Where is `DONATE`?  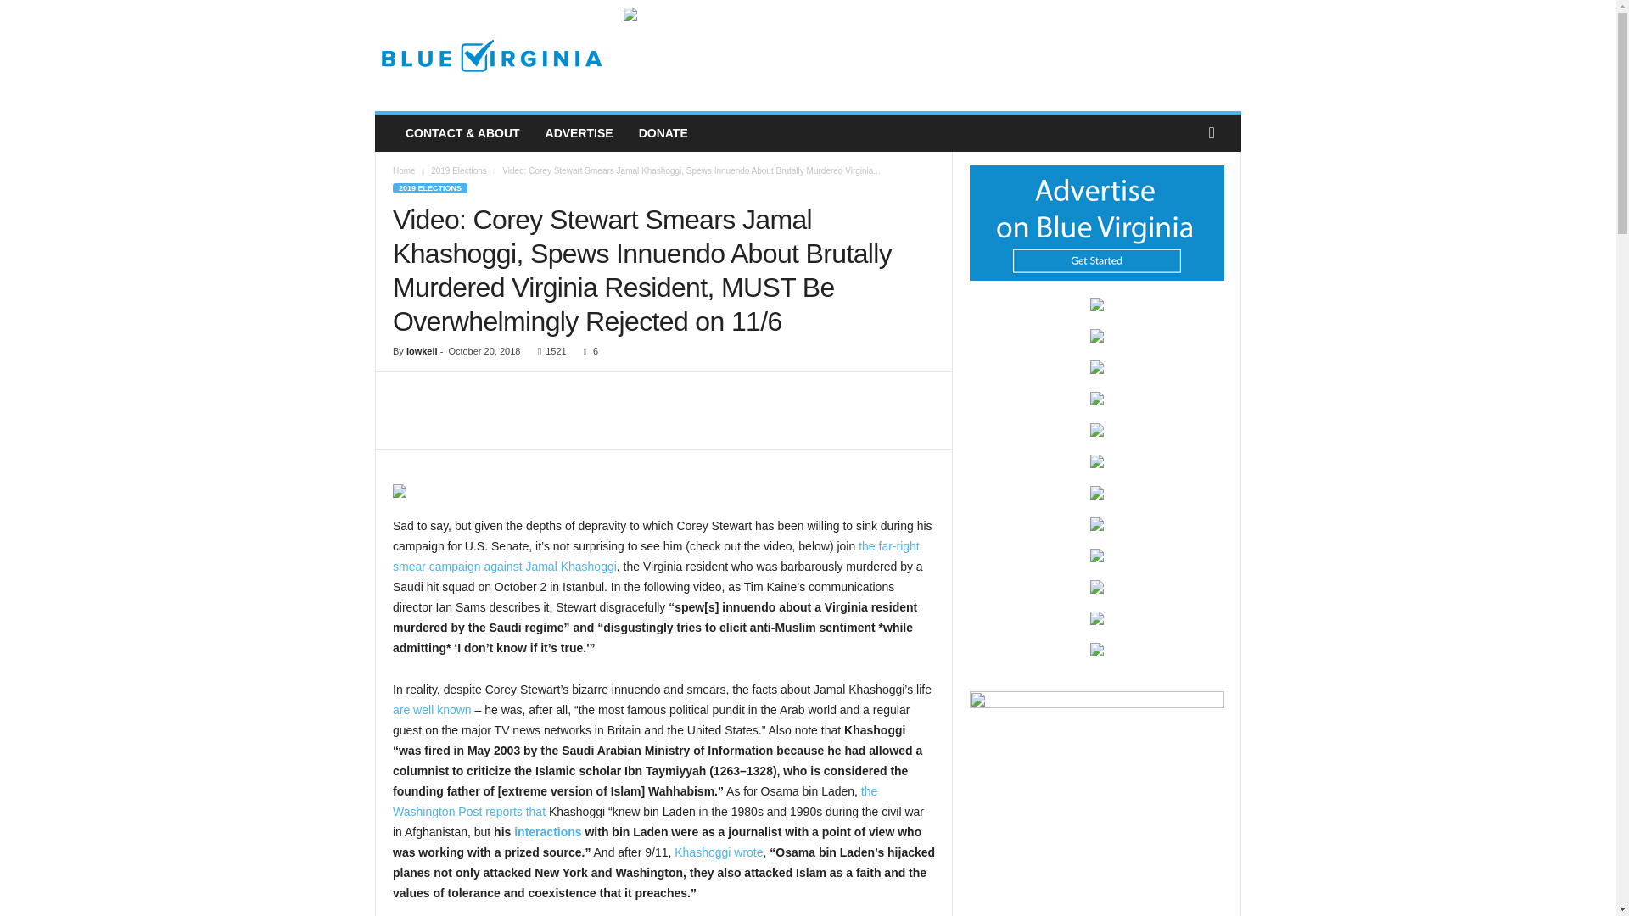
DONATE is located at coordinates (663, 133).